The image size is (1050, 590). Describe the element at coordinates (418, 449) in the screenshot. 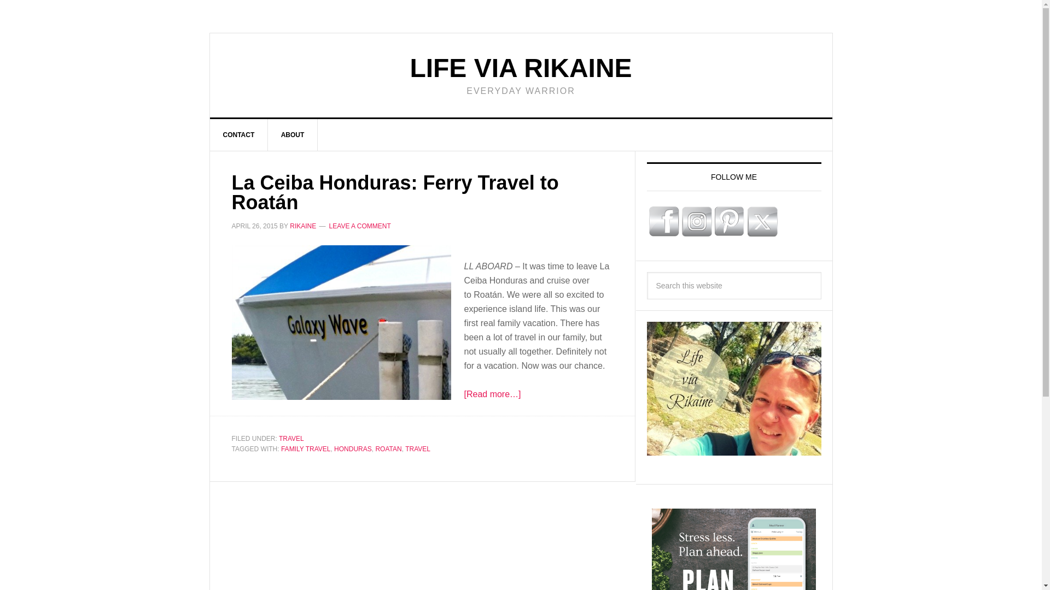

I see `TRAVEL` at that location.